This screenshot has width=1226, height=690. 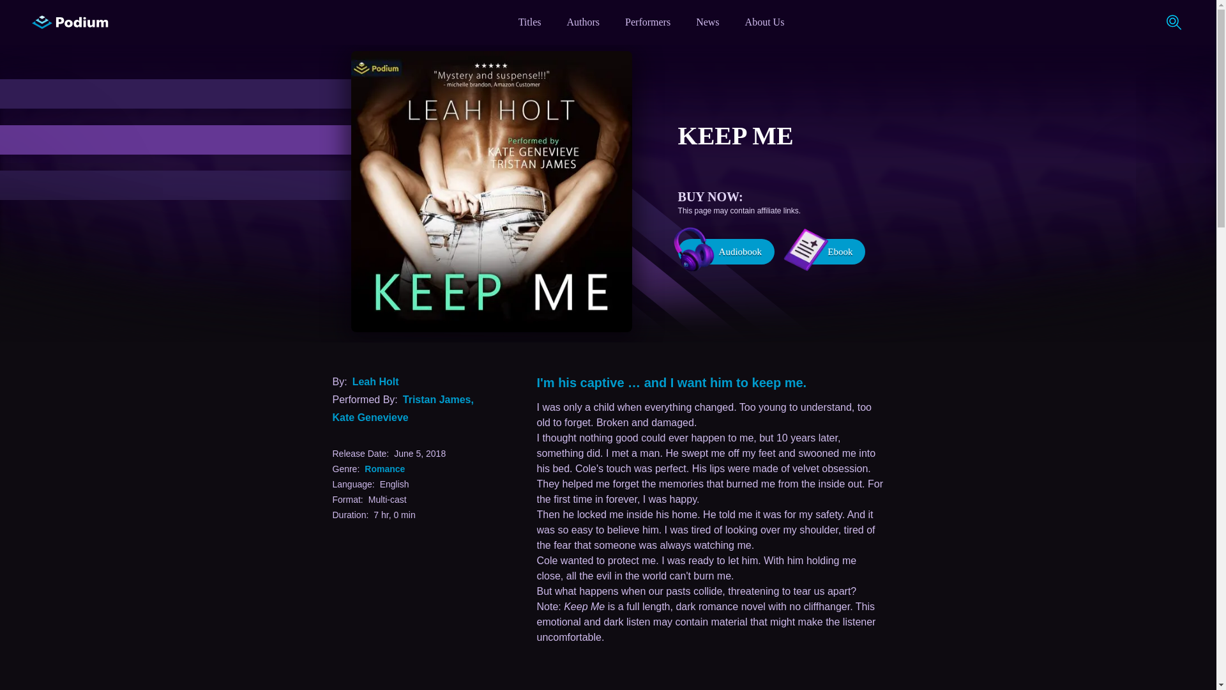 What do you see at coordinates (647, 22) in the screenshot?
I see `Performers` at bounding box center [647, 22].